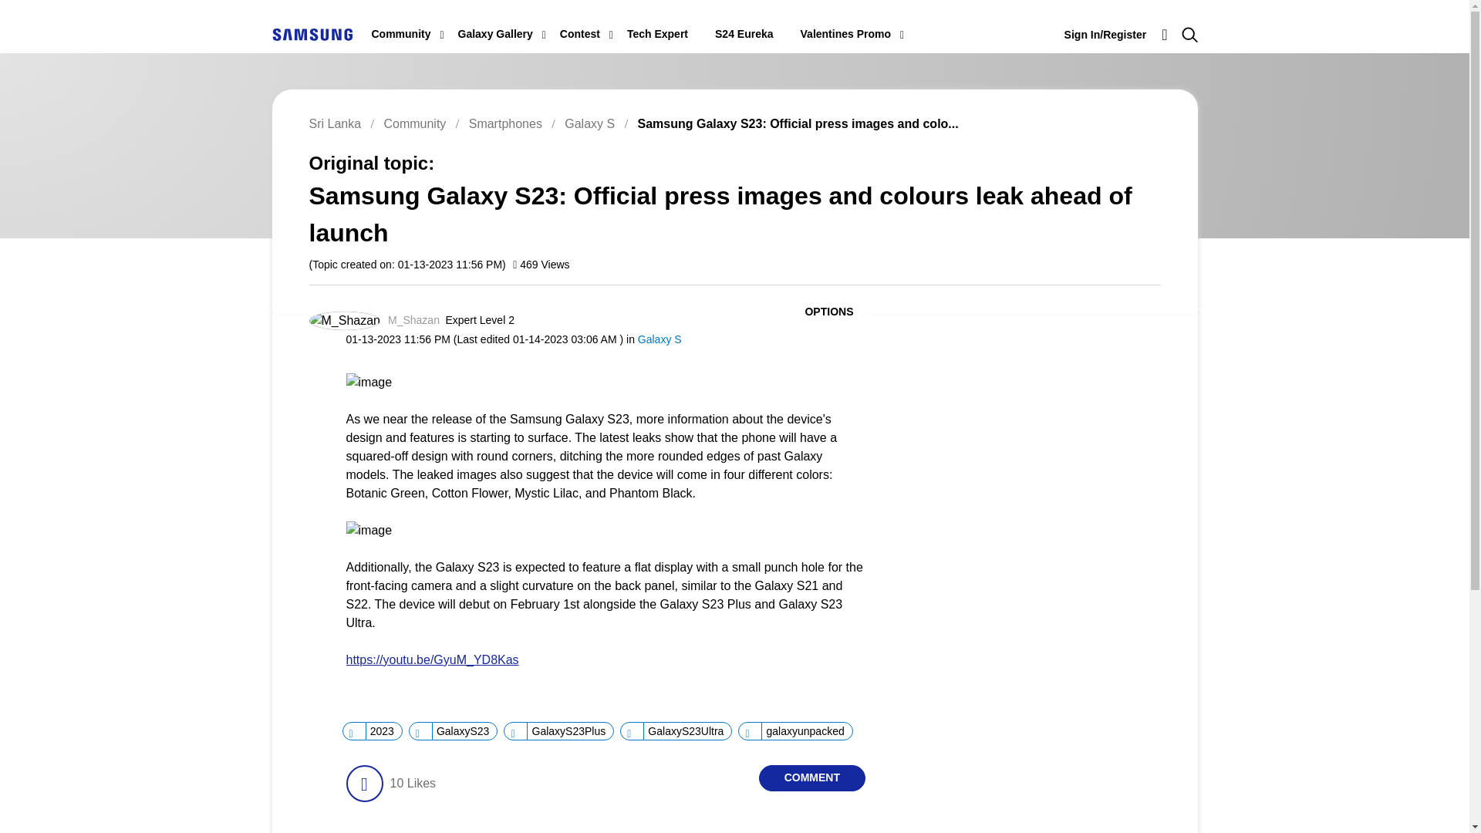 This screenshot has height=833, width=1481. Describe the element at coordinates (744, 34) in the screenshot. I see `S24 Eureka` at that location.